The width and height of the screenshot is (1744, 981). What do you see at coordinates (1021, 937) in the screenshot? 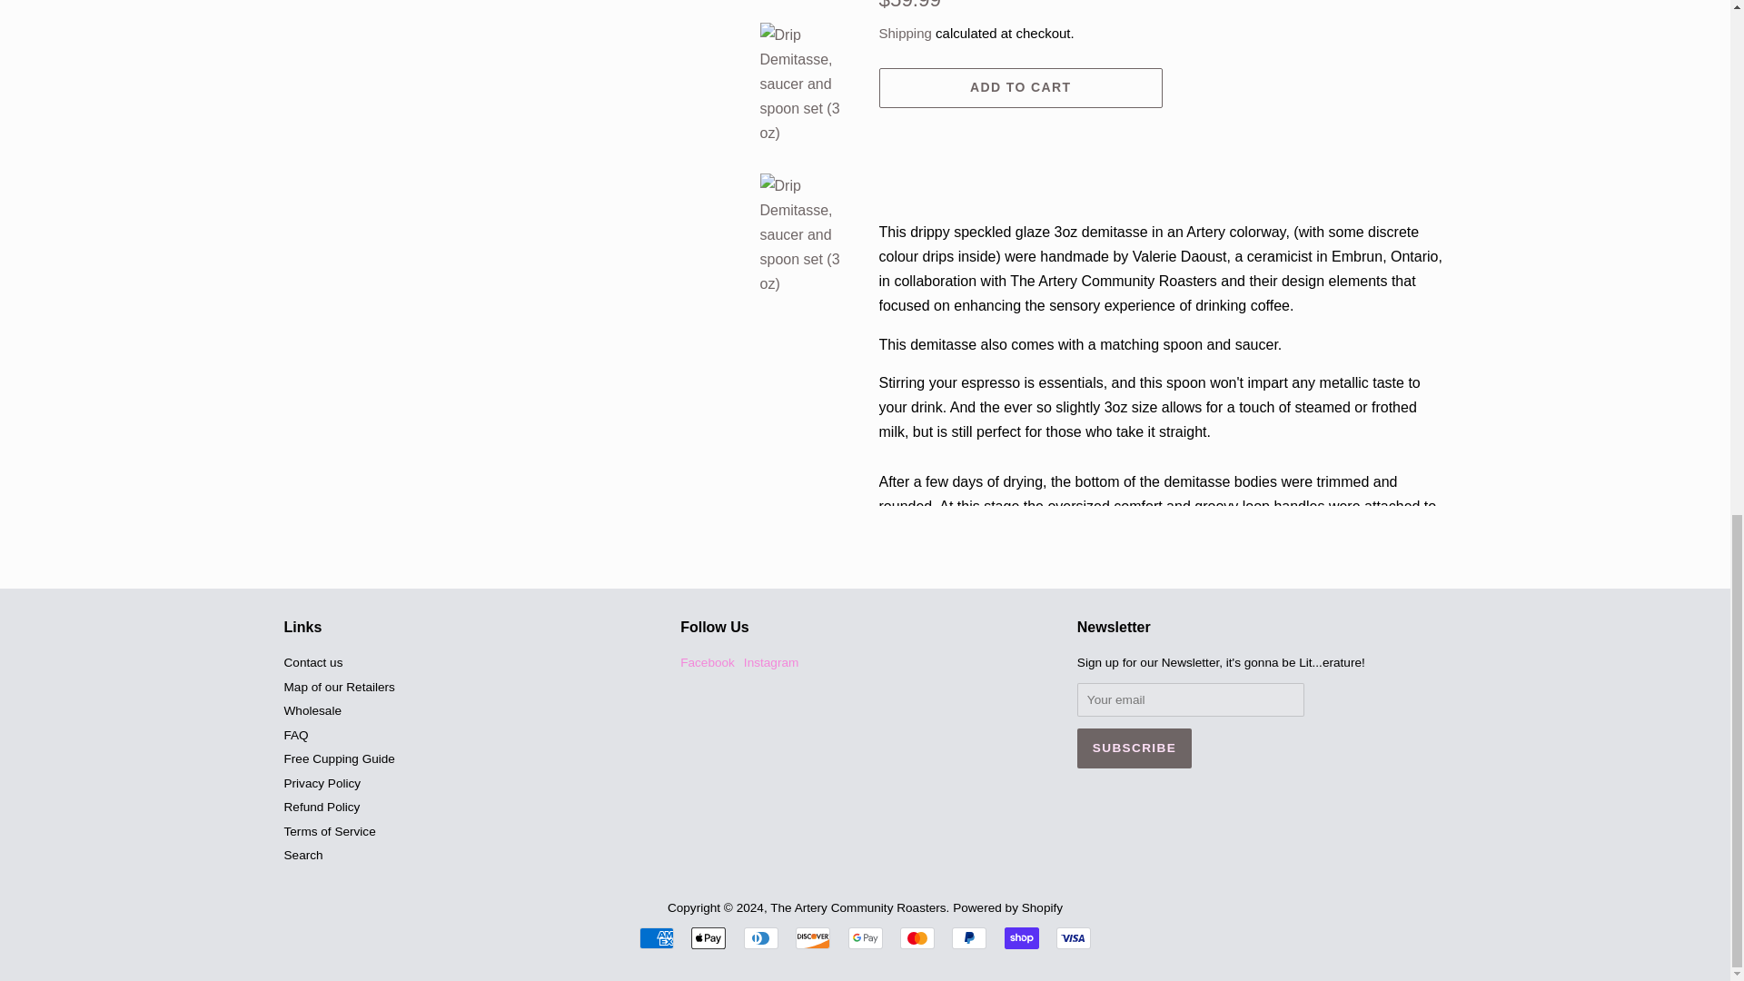
I see `Shop Pay` at bounding box center [1021, 937].